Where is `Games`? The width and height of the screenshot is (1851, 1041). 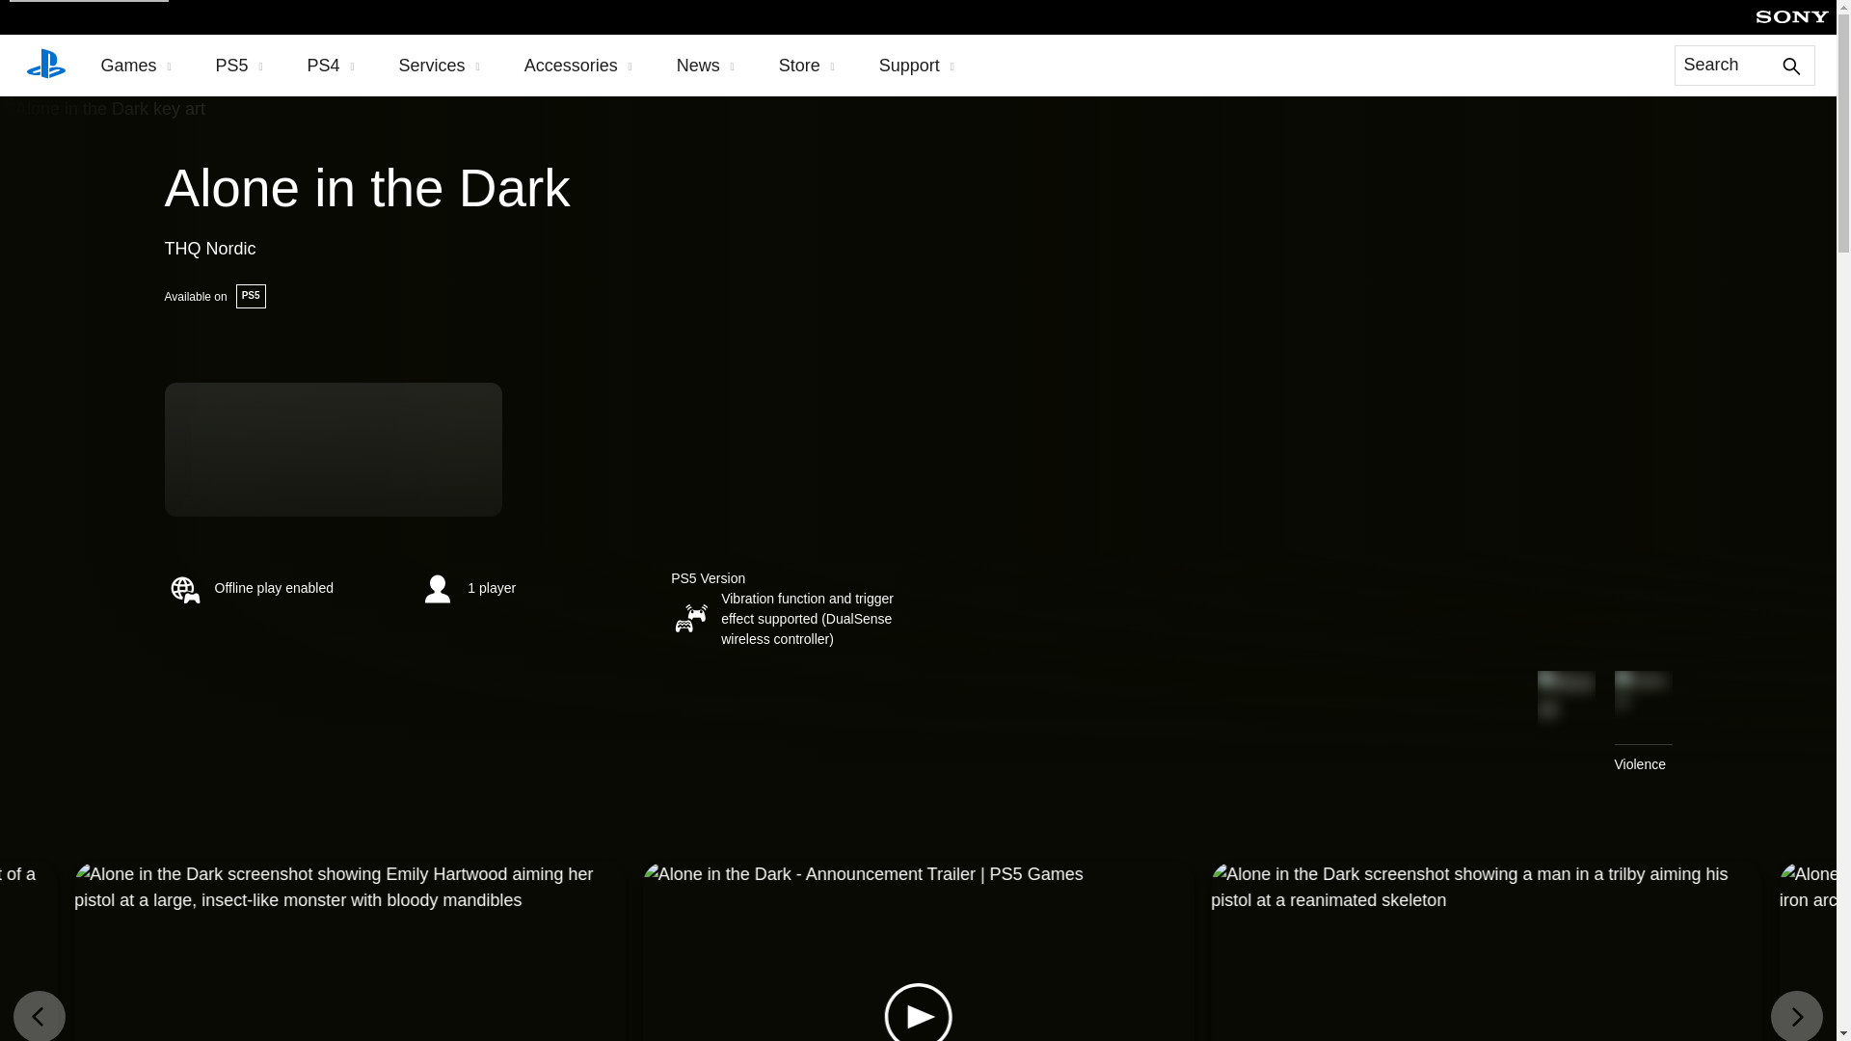
Games is located at coordinates (135, 66).